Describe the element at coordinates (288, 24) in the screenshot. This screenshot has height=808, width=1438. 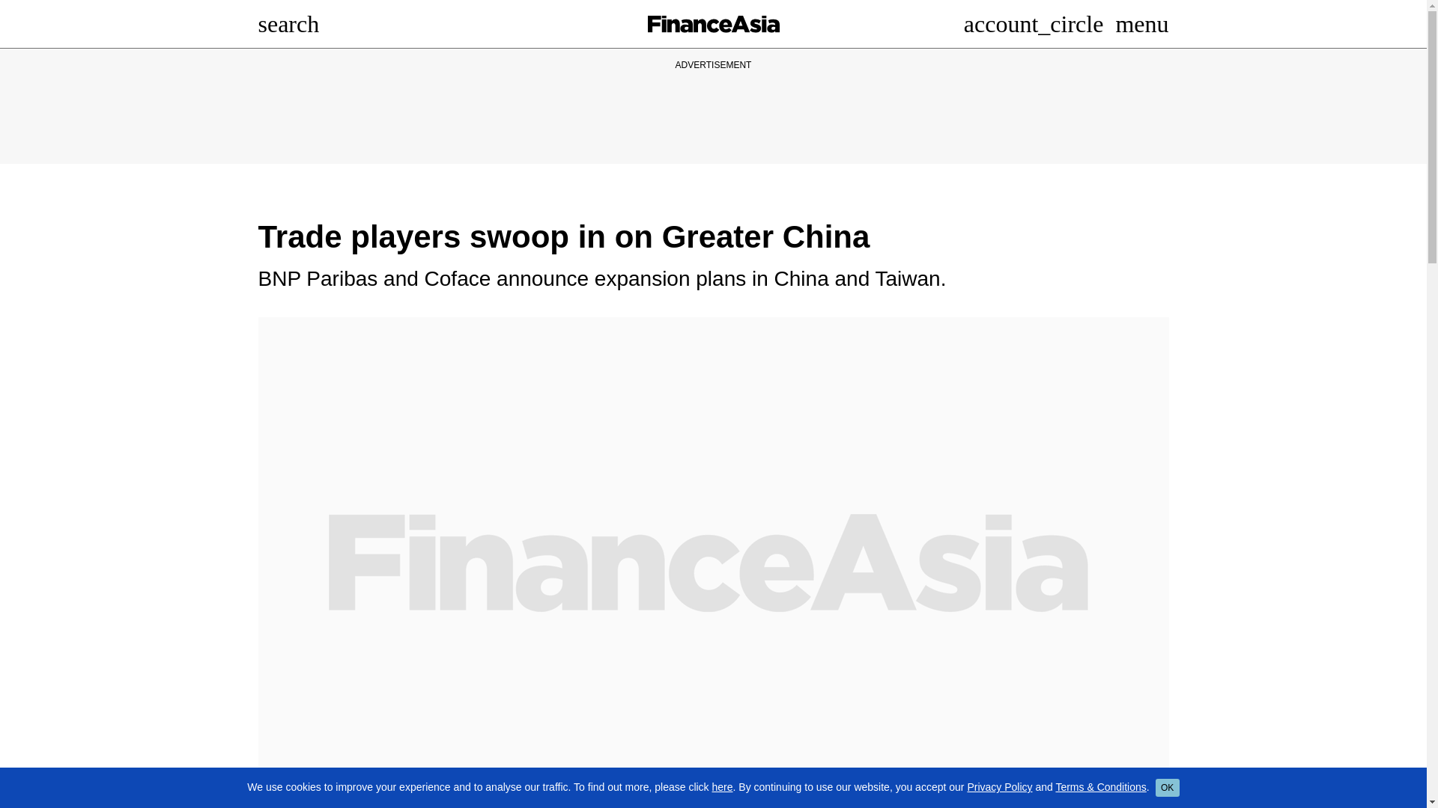
I see `Search` at that location.